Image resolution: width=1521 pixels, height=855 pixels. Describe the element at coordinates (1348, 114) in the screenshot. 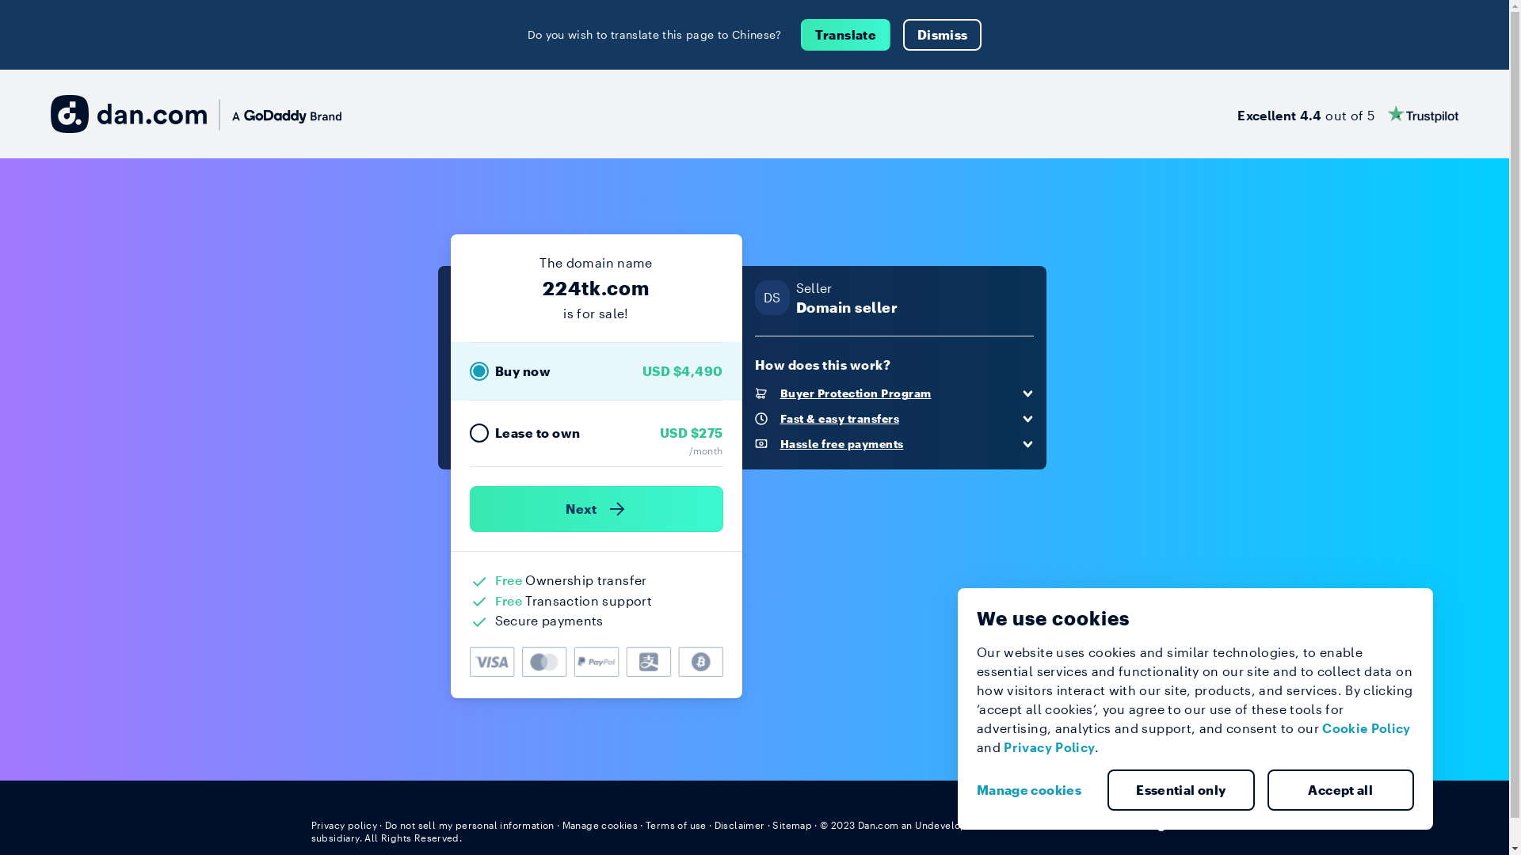

I see `Excellent 4.4 out of 5` at that location.